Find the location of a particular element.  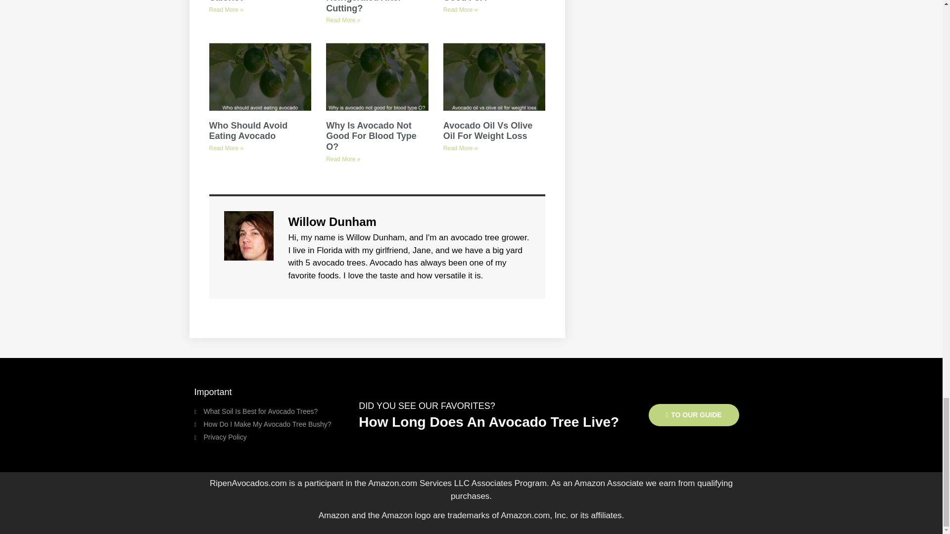

Should Avocado Be Refrigerated After Cutting? is located at coordinates (367, 7).